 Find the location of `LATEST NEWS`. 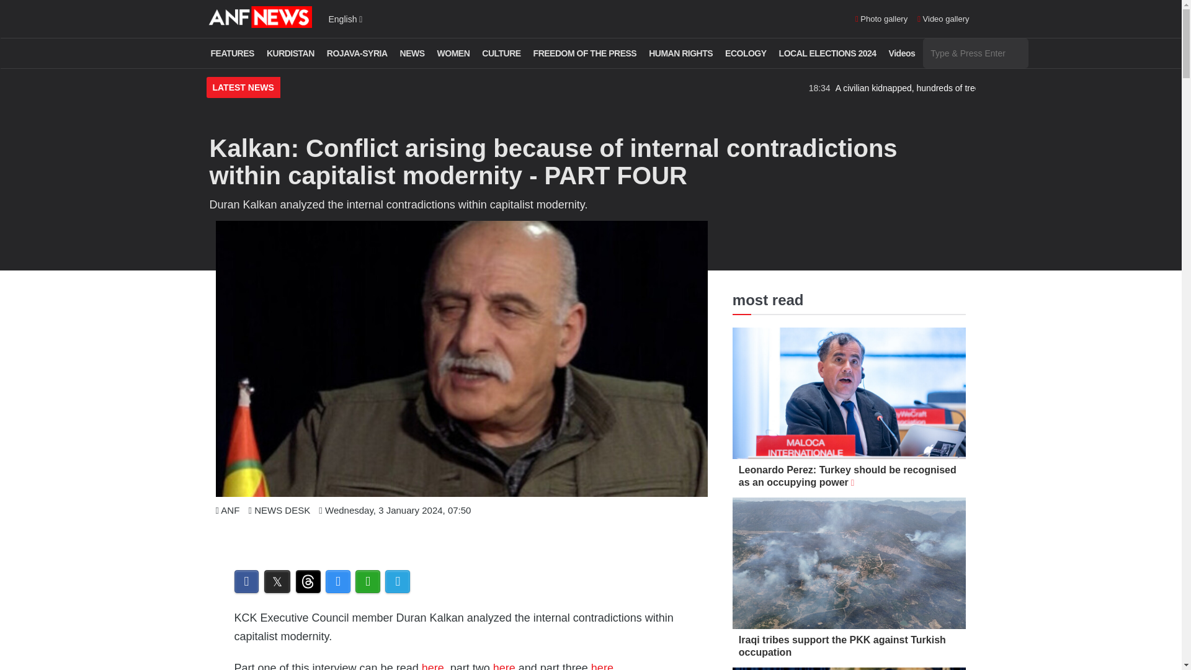

LATEST NEWS is located at coordinates (243, 88).